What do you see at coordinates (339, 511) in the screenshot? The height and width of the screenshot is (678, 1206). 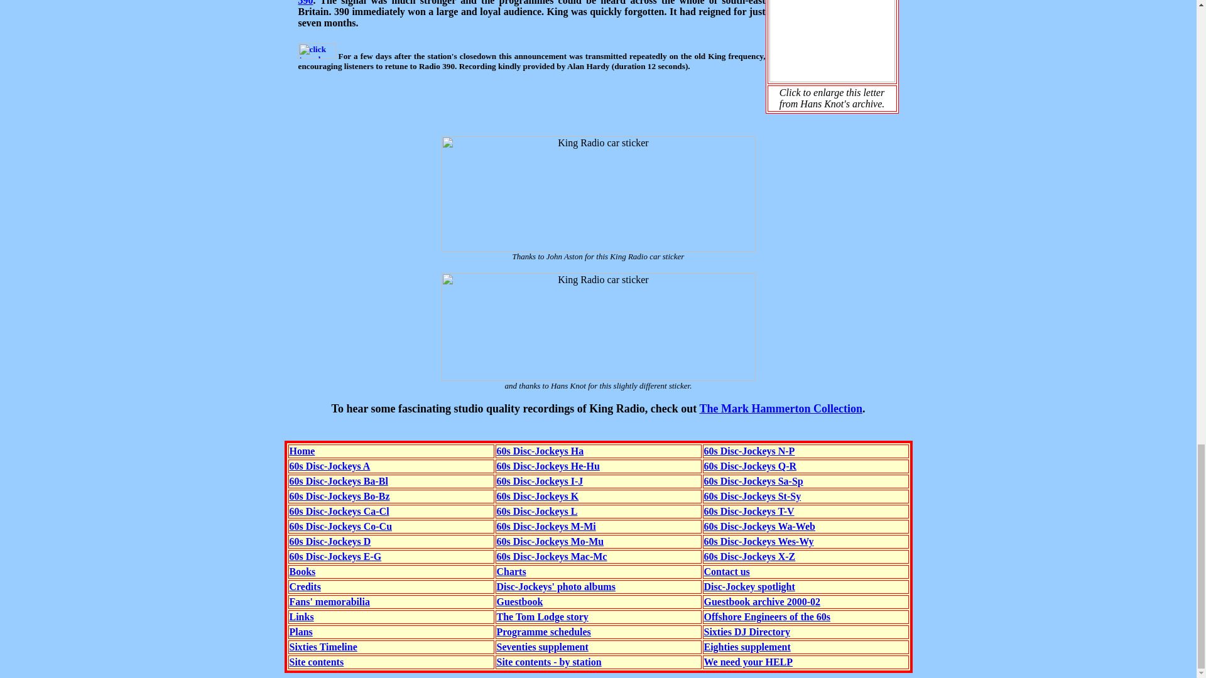 I see `60s Disc-Jockeys Ca-Cl` at bounding box center [339, 511].